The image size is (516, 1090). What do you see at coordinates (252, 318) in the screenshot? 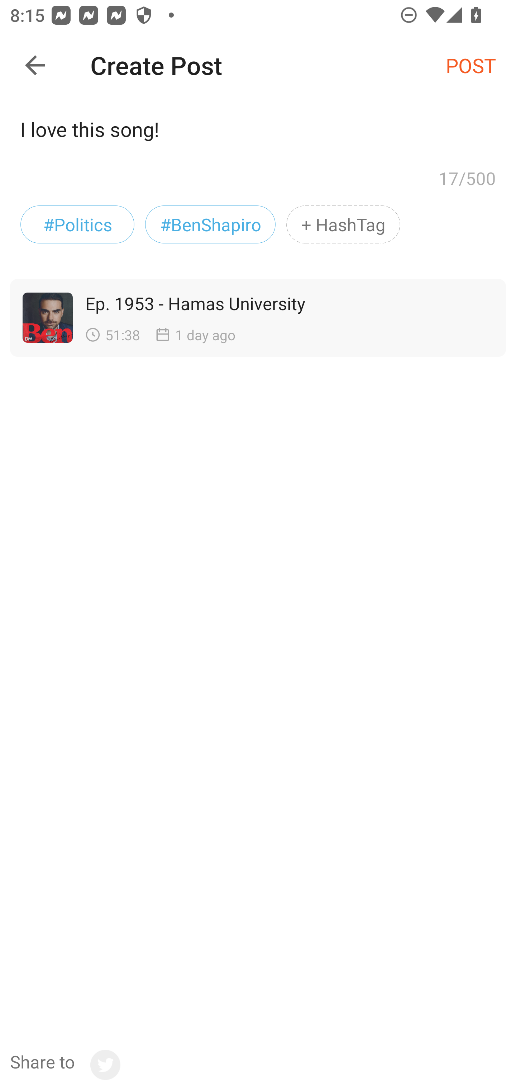
I see `Ep. 1953 - Hamas University 1 51:38  1 day ago` at bounding box center [252, 318].